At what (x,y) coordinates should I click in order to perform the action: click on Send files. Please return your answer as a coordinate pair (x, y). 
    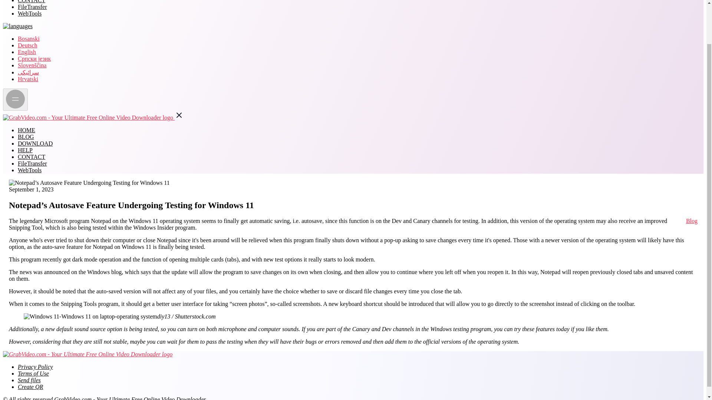
    Looking at the image, I should click on (29, 380).